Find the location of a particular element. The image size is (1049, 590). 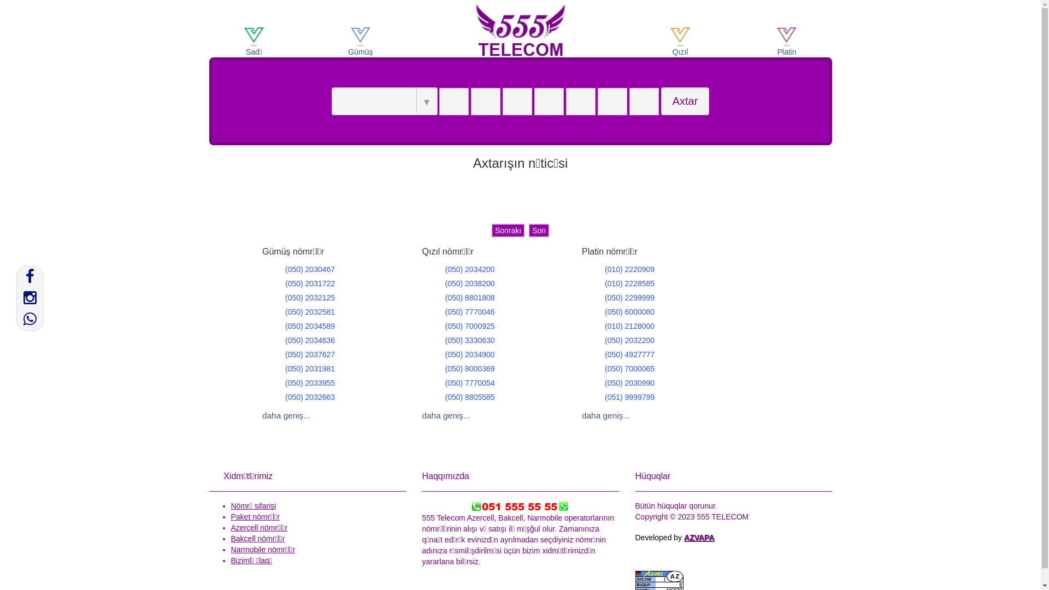

(050) 8805585 is located at coordinates (470, 397).